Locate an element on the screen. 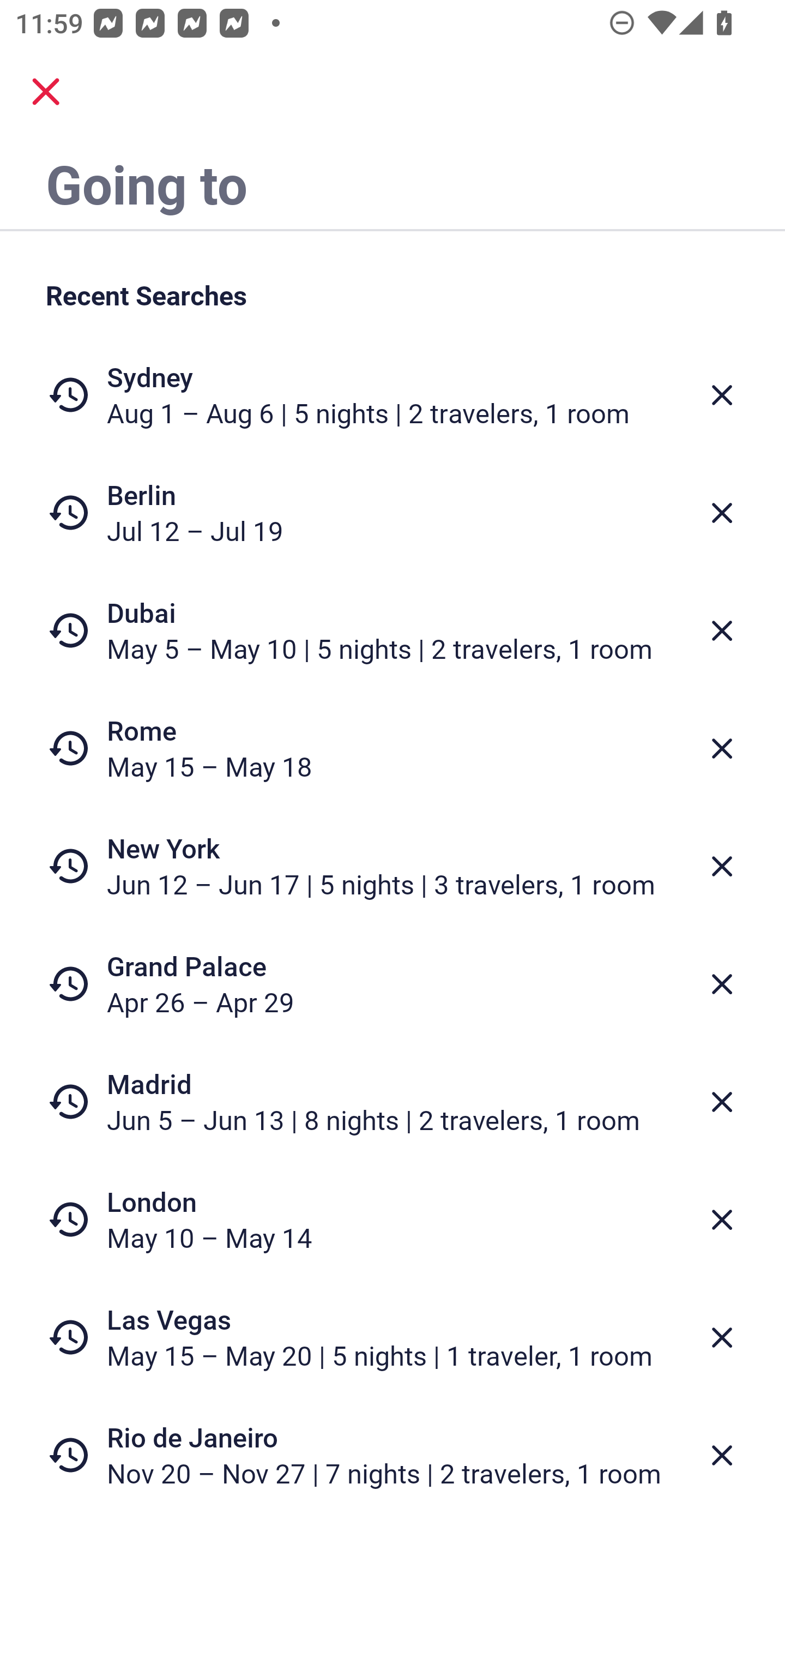 This screenshot has height=1658, width=785. Delete from recent searches is located at coordinates (722, 748).